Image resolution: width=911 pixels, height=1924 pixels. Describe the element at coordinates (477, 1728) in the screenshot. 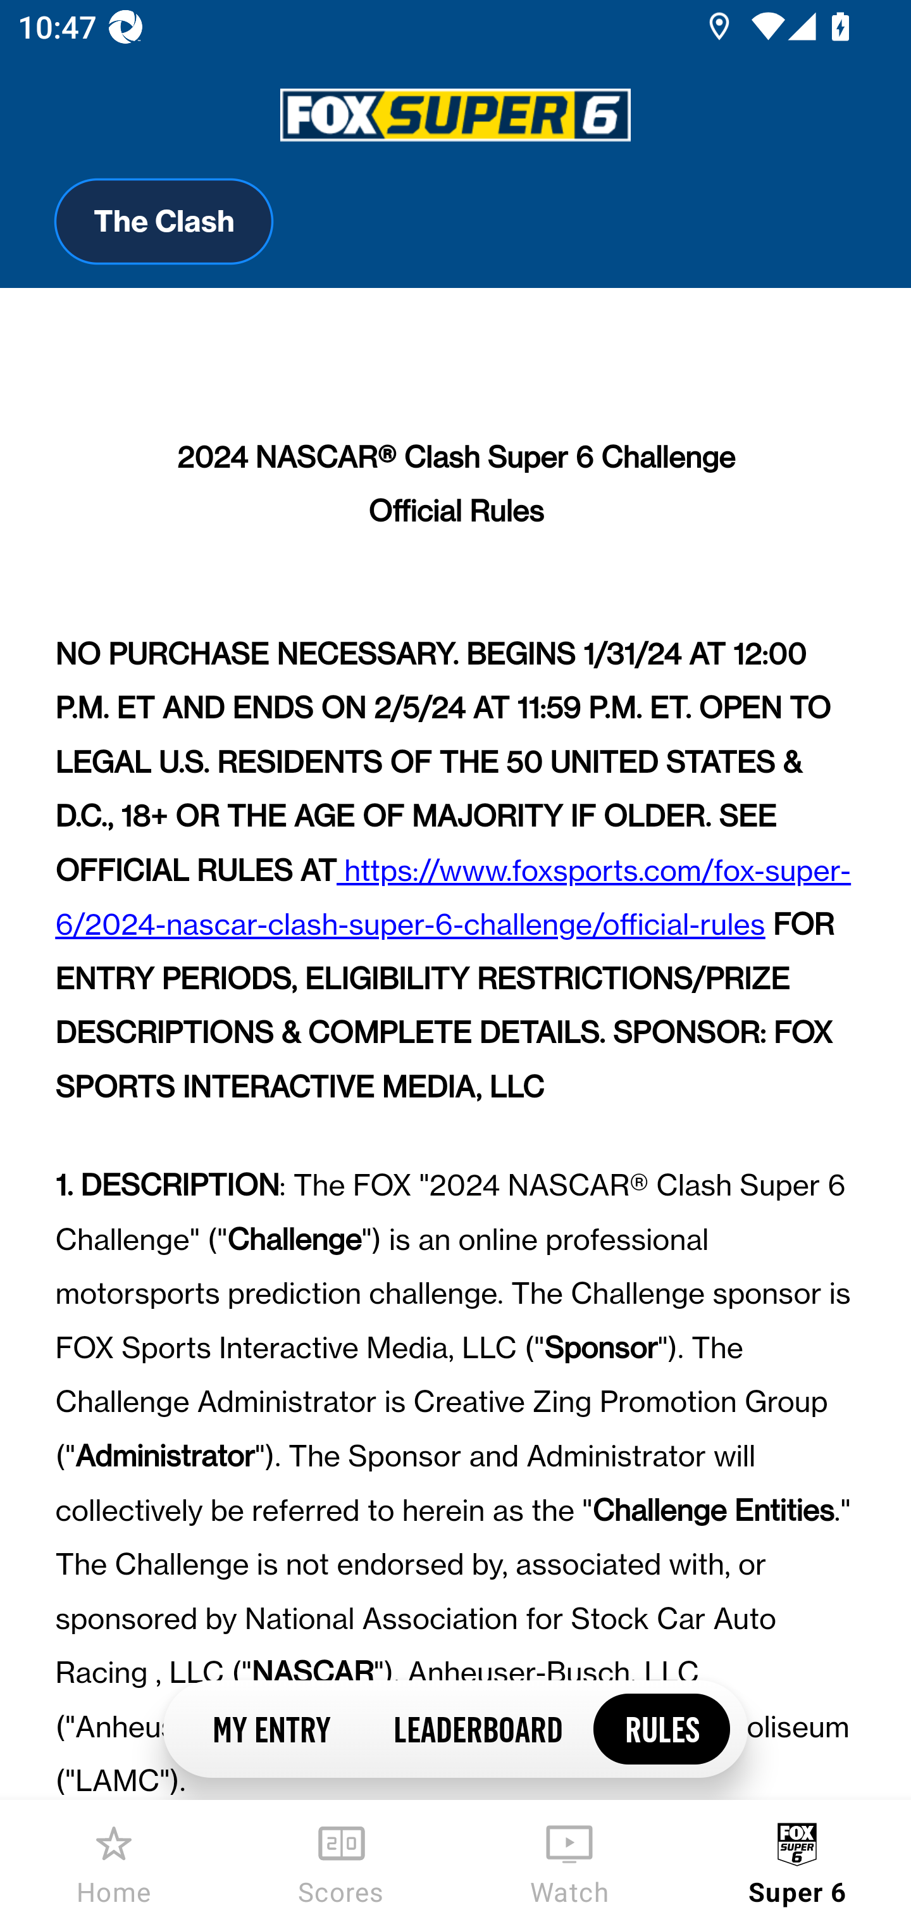

I see `LEADERBOARD` at that location.